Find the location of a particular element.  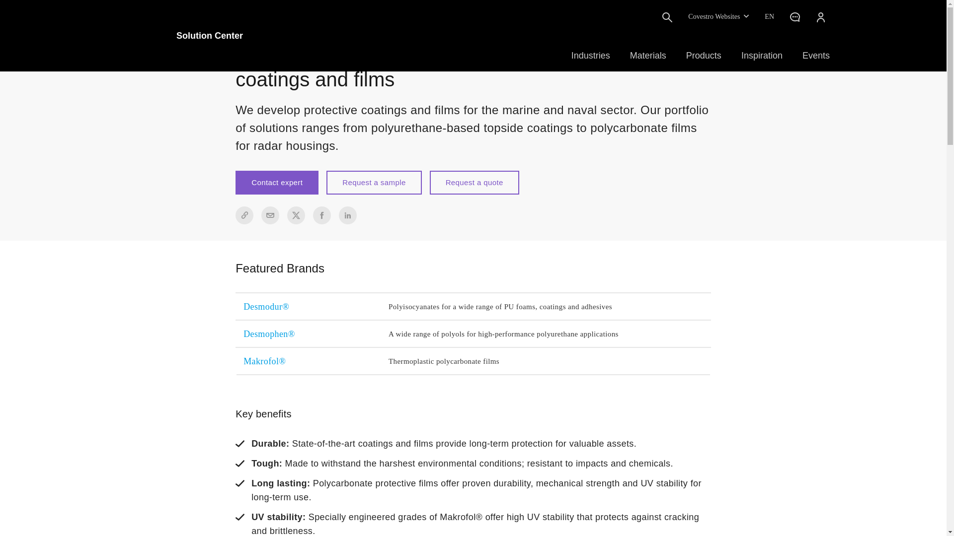

Materials is located at coordinates (648, 56).